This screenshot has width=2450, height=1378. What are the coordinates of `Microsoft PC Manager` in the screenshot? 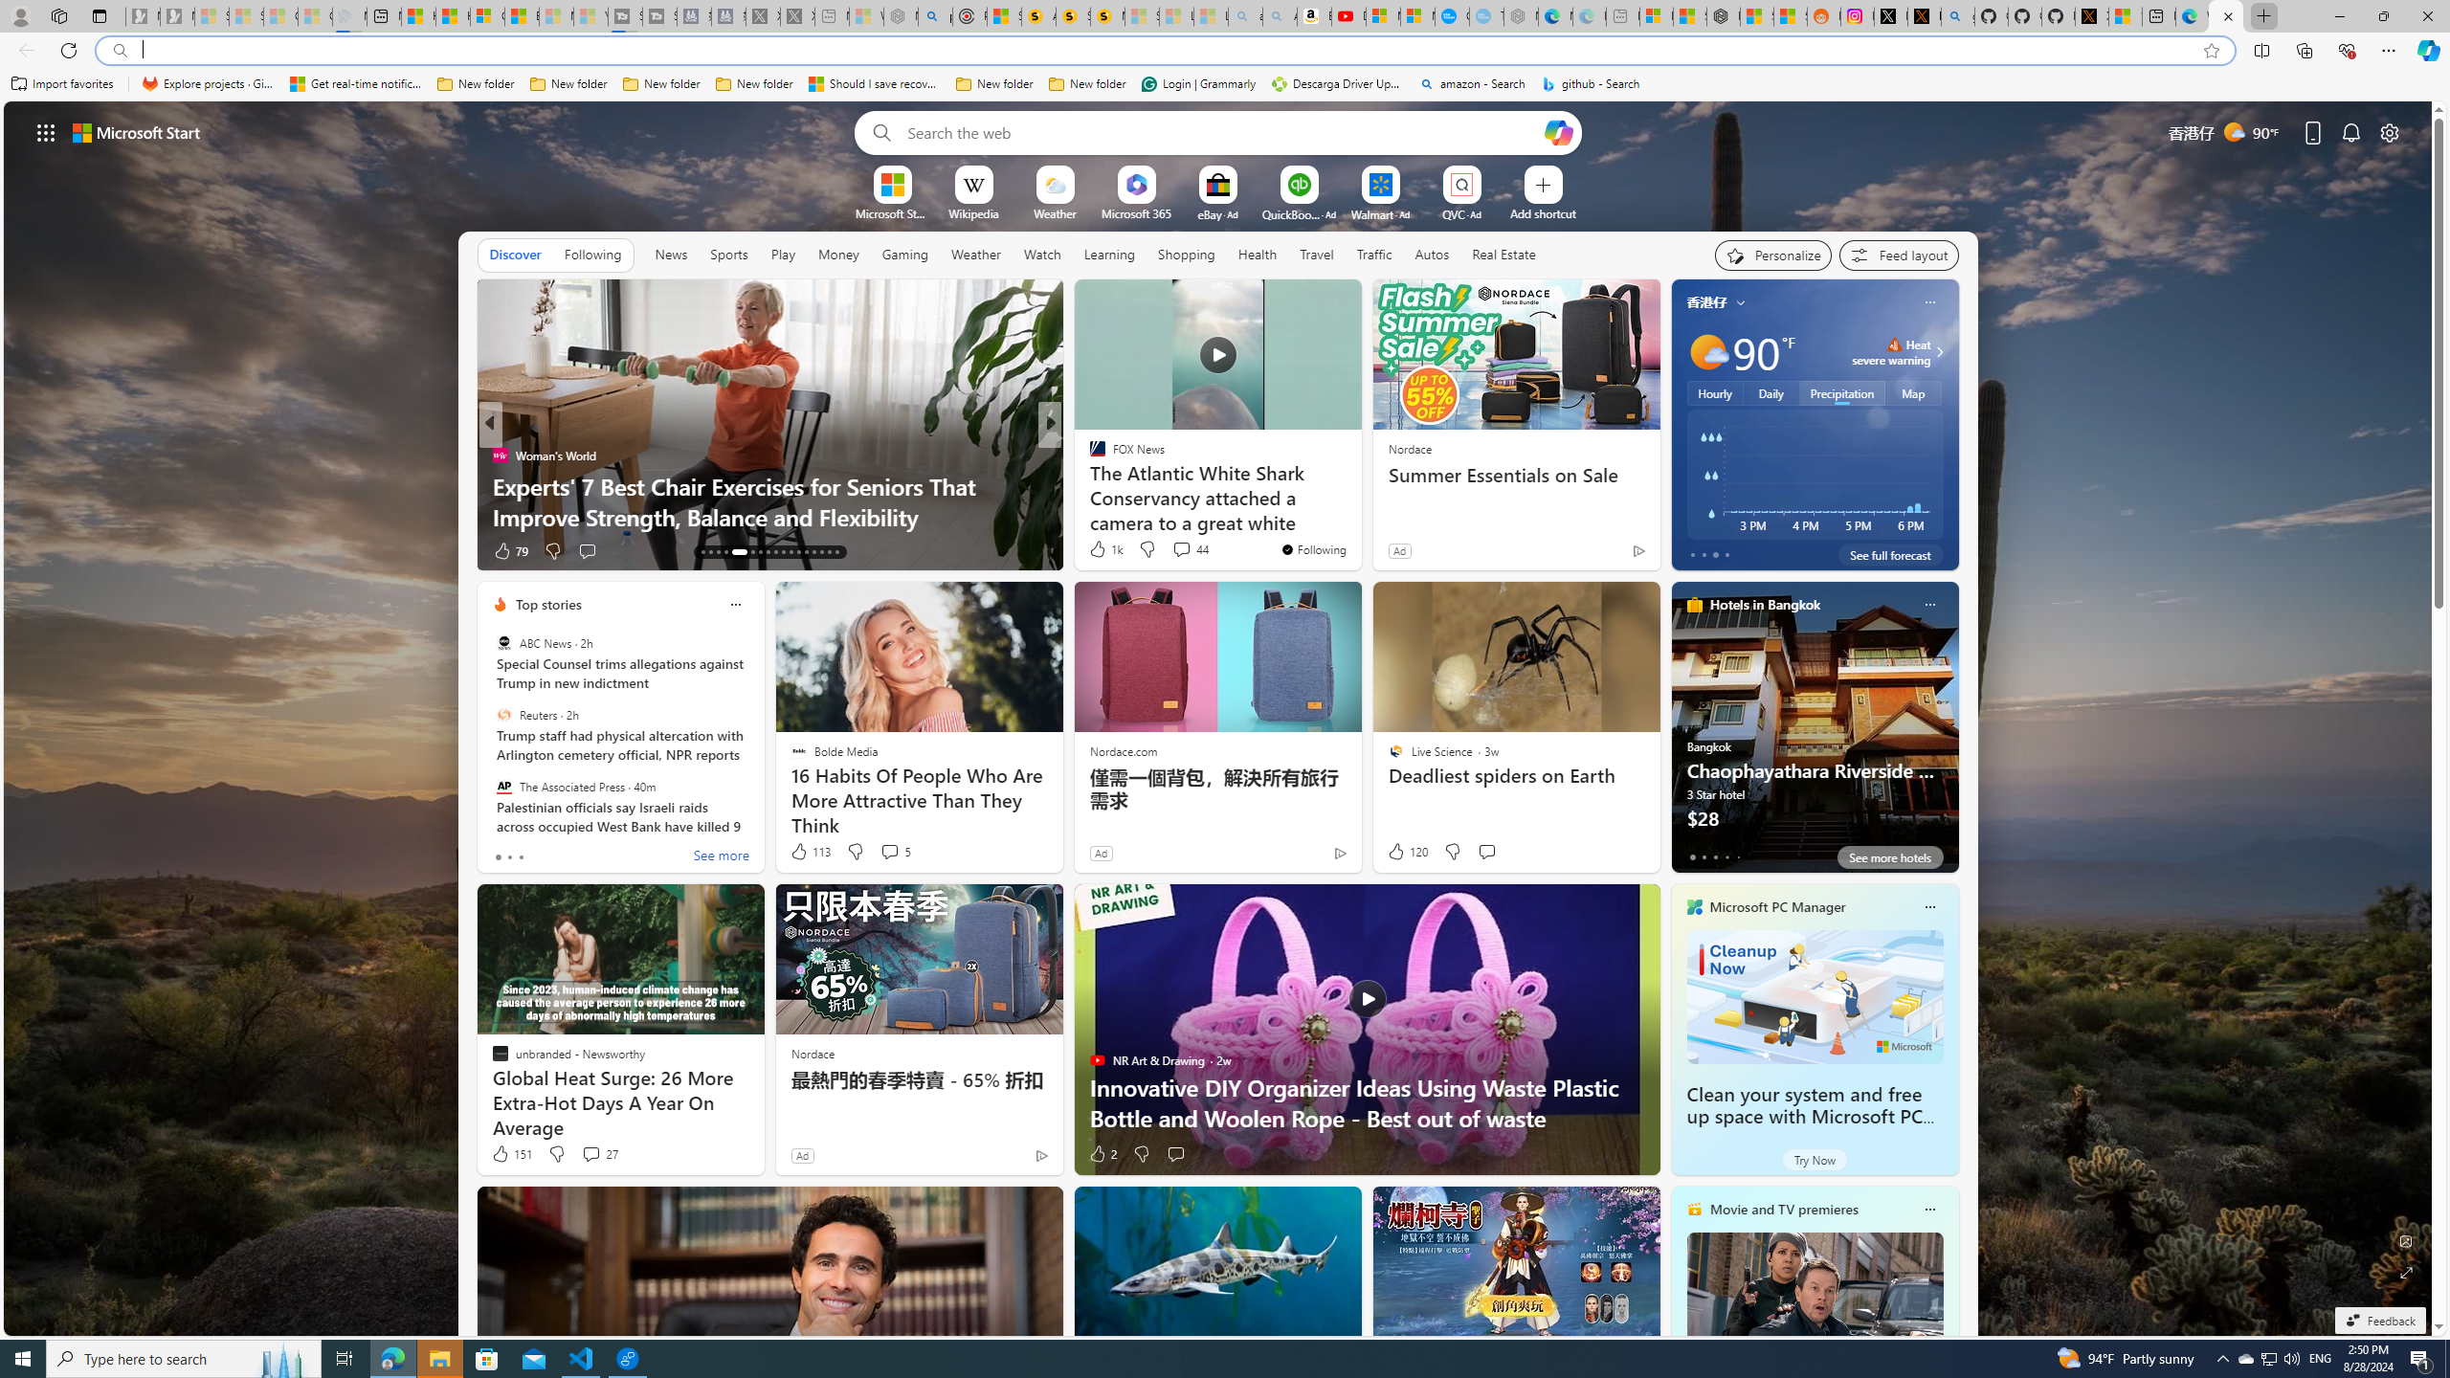 It's located at (1778, 907).